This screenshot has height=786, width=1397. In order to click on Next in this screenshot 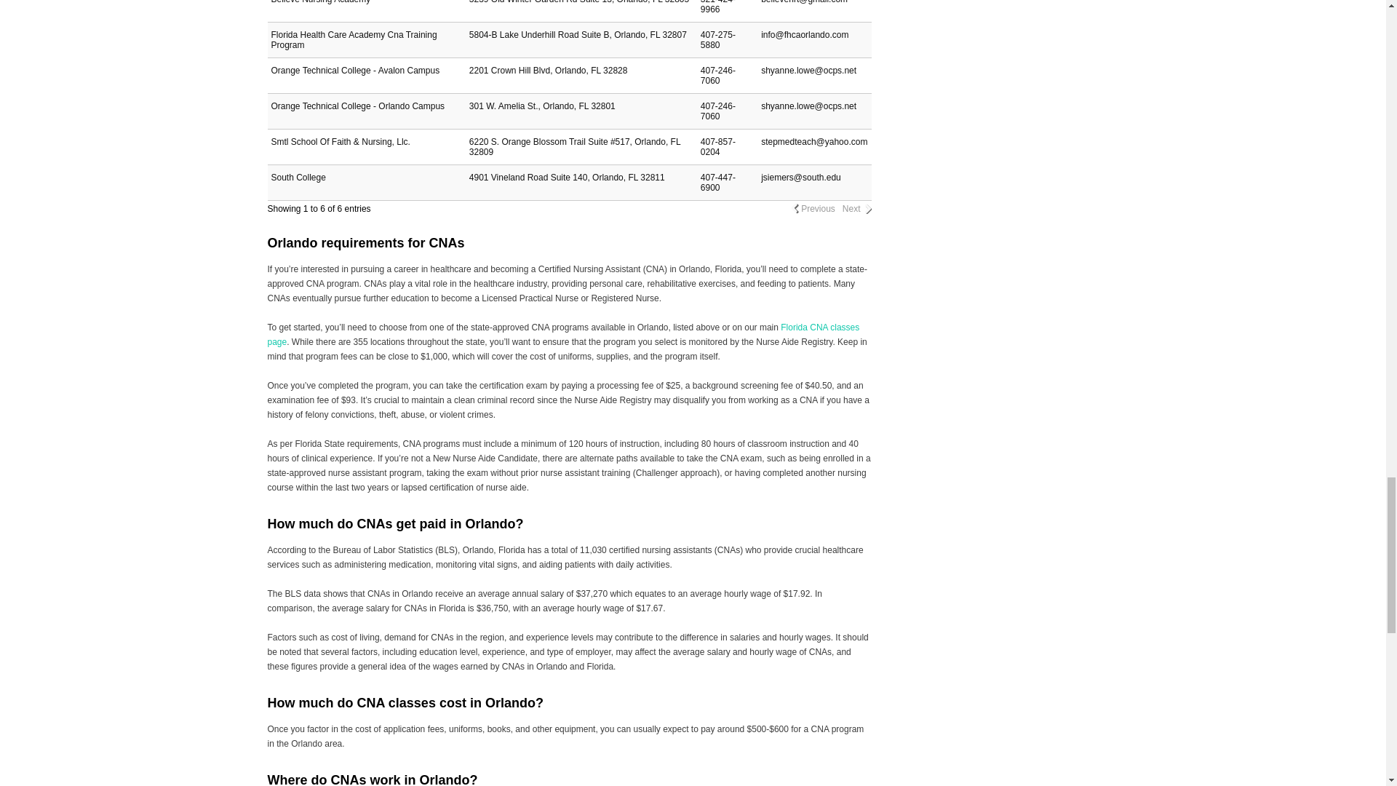, I will do `click(851, 208)`.